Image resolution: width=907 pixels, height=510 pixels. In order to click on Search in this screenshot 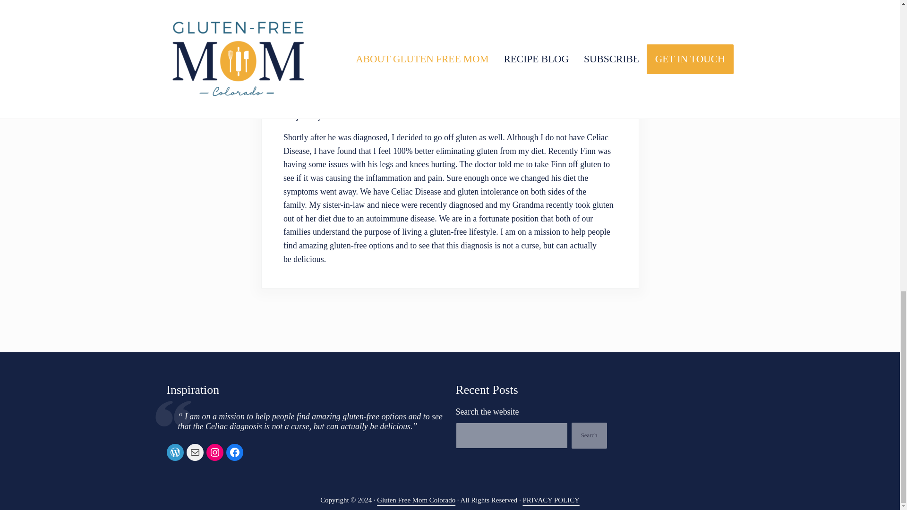, I will do `click(589, 435)`.